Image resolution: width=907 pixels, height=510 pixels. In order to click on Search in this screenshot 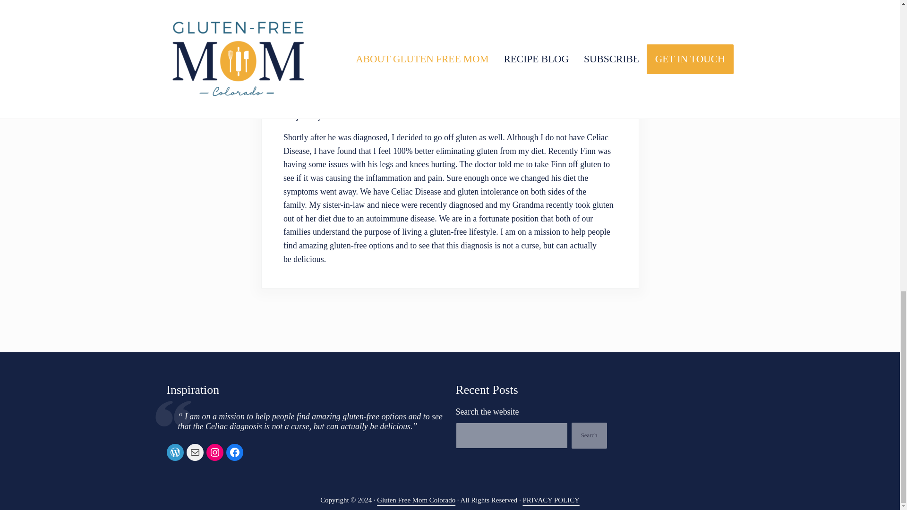, I will do `click(589, 435)`.